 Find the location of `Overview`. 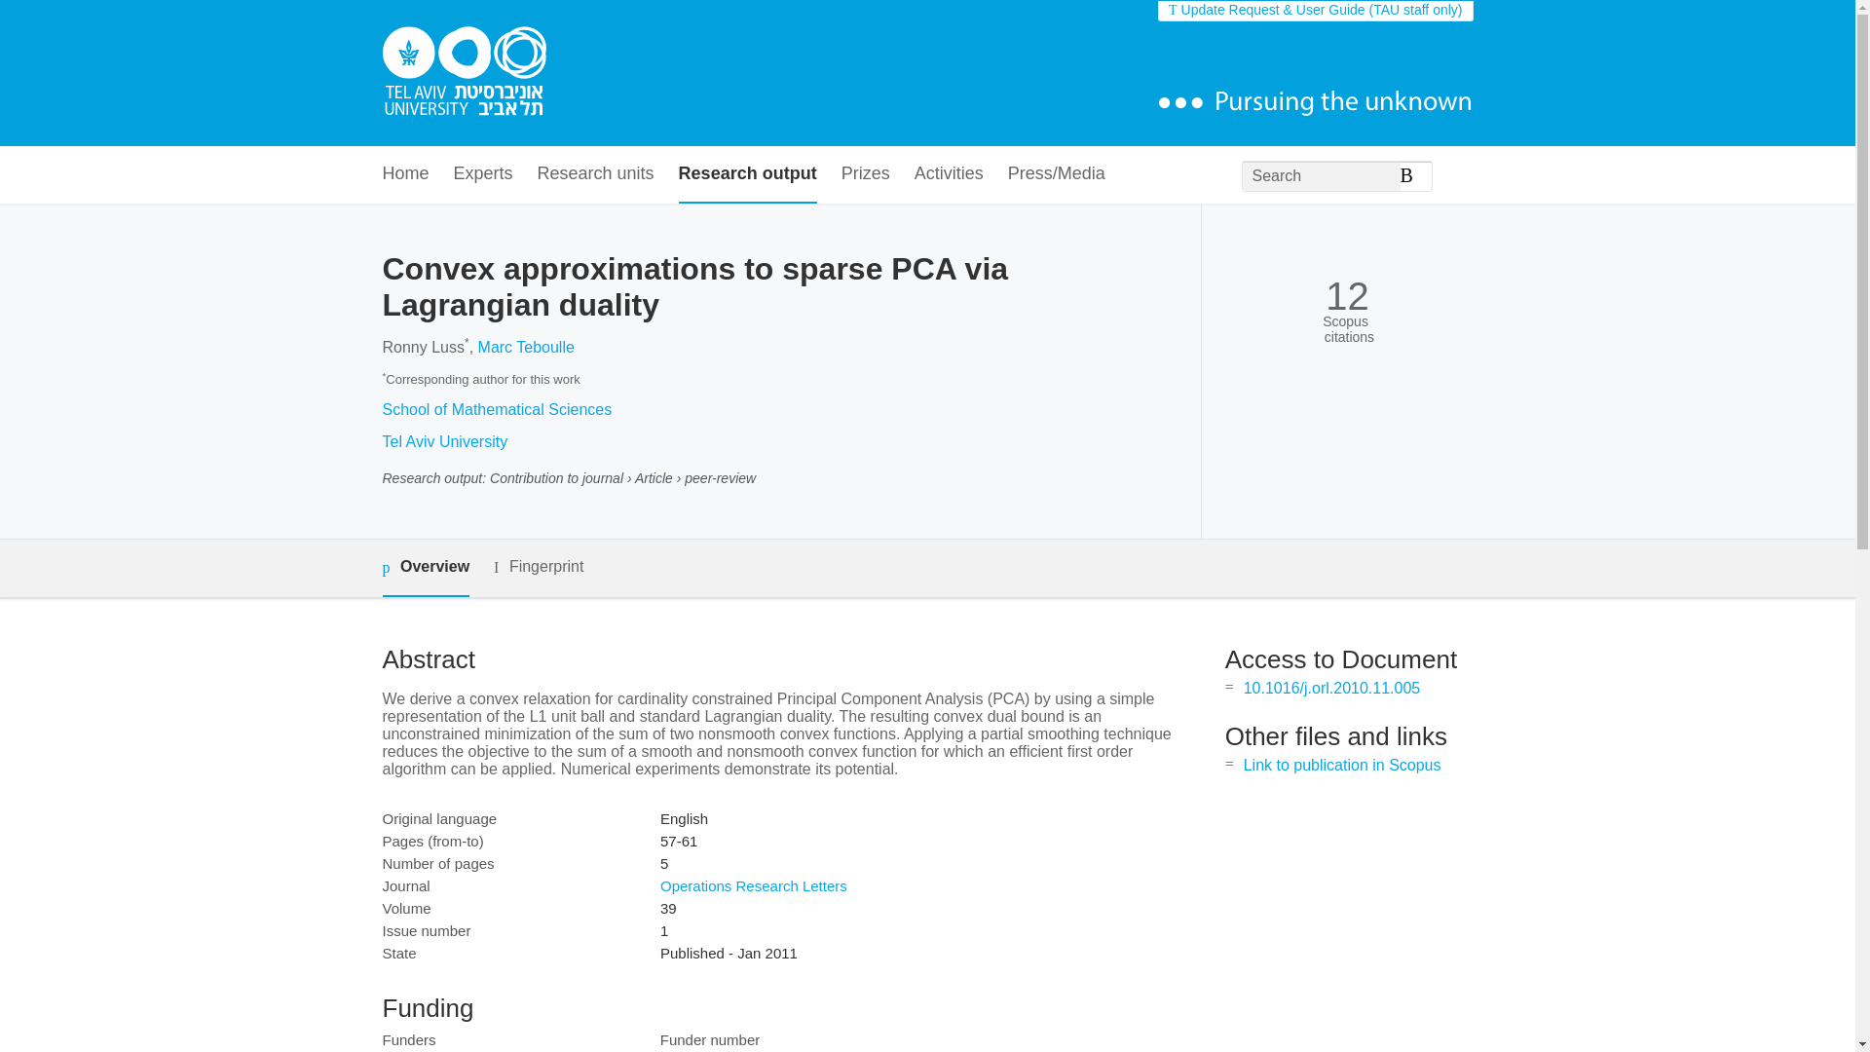

Overview is located at coordinates (425, 569).